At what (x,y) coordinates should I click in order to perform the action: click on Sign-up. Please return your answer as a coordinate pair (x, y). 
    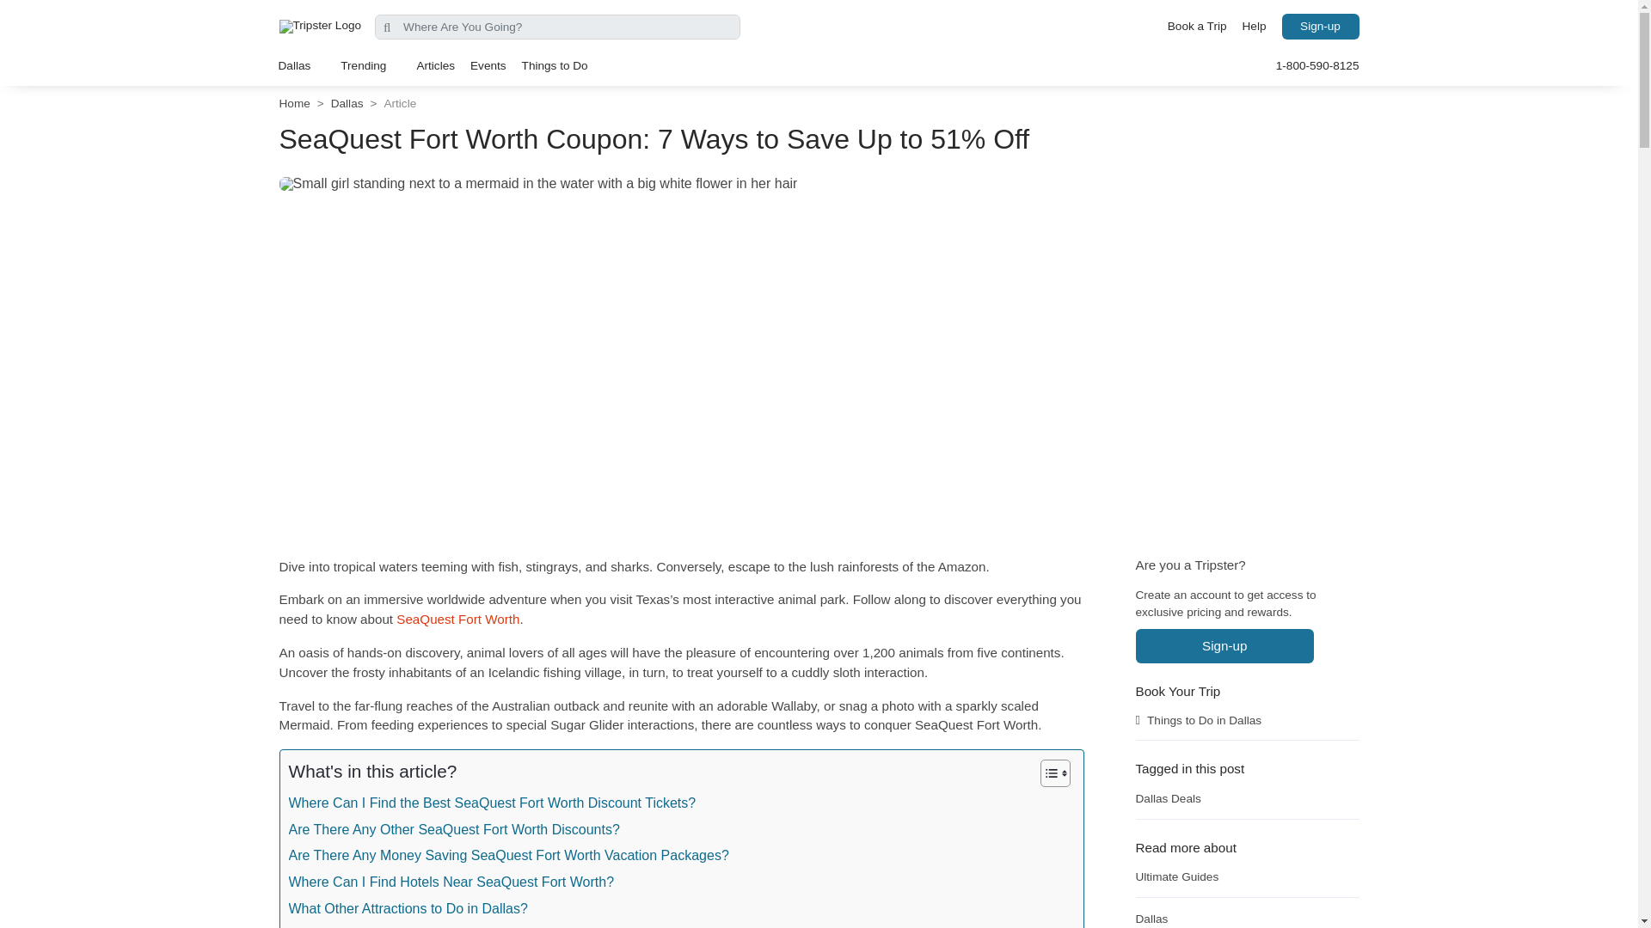
    Looking at the image, I should click on (1319, 27).